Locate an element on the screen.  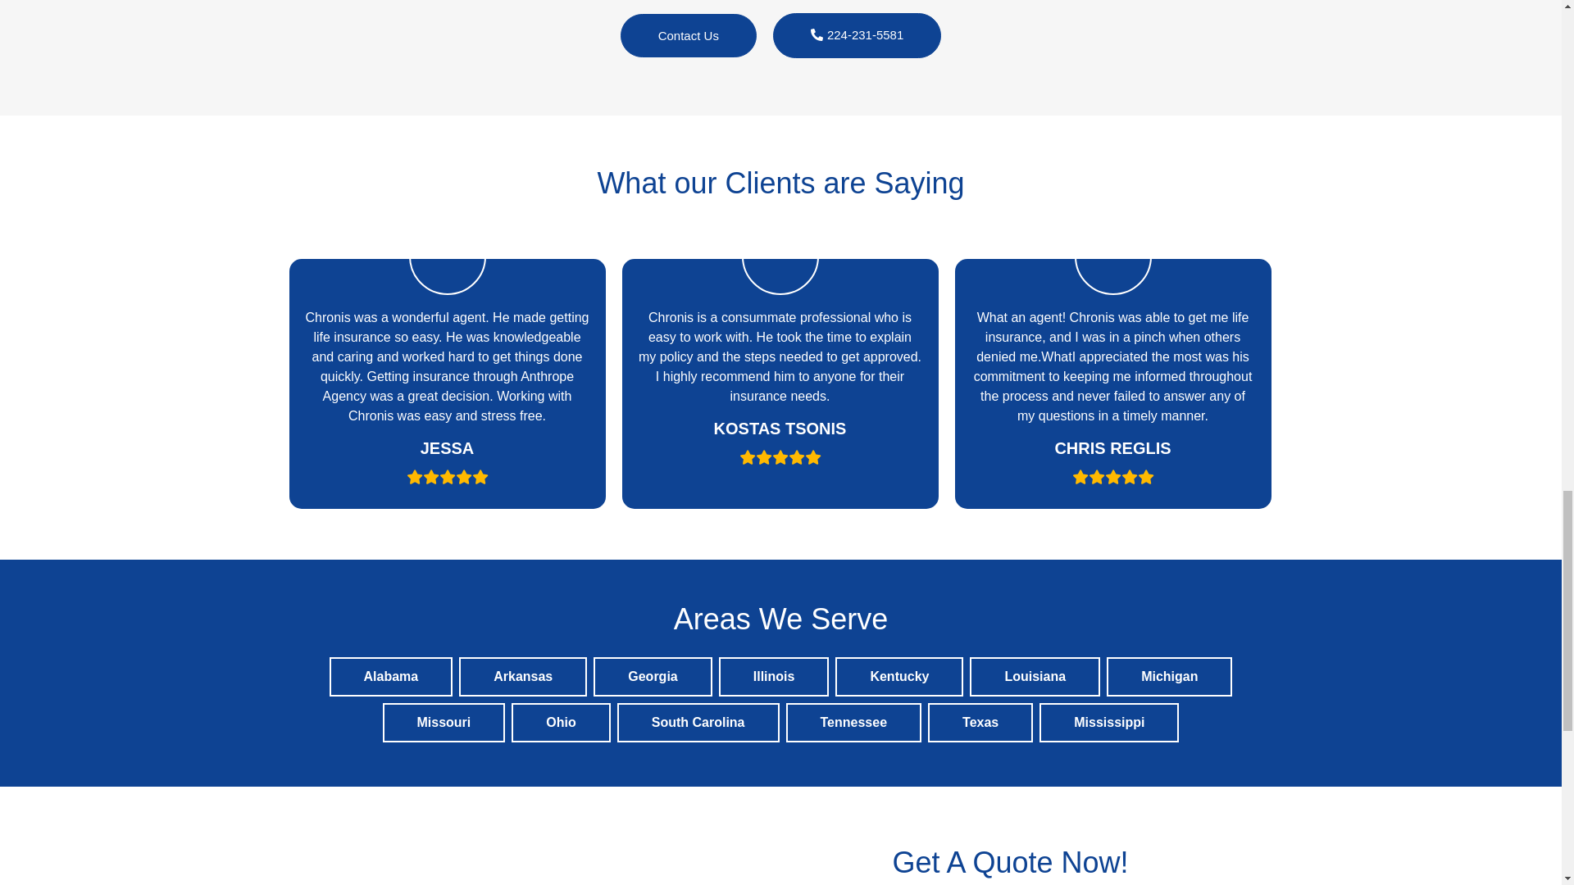
Ohio is located at coordinates (561, 723).